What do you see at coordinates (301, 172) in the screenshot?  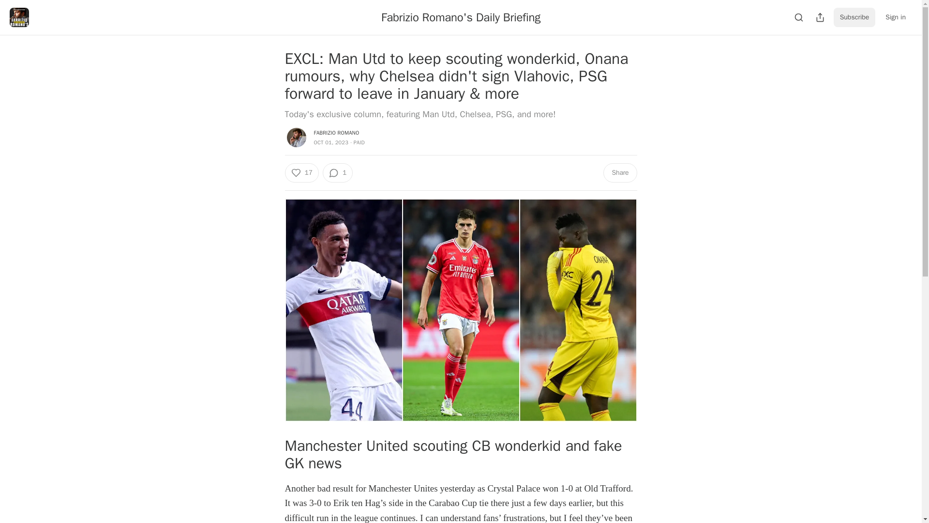 I see `17` at bounding box center [301, 172].